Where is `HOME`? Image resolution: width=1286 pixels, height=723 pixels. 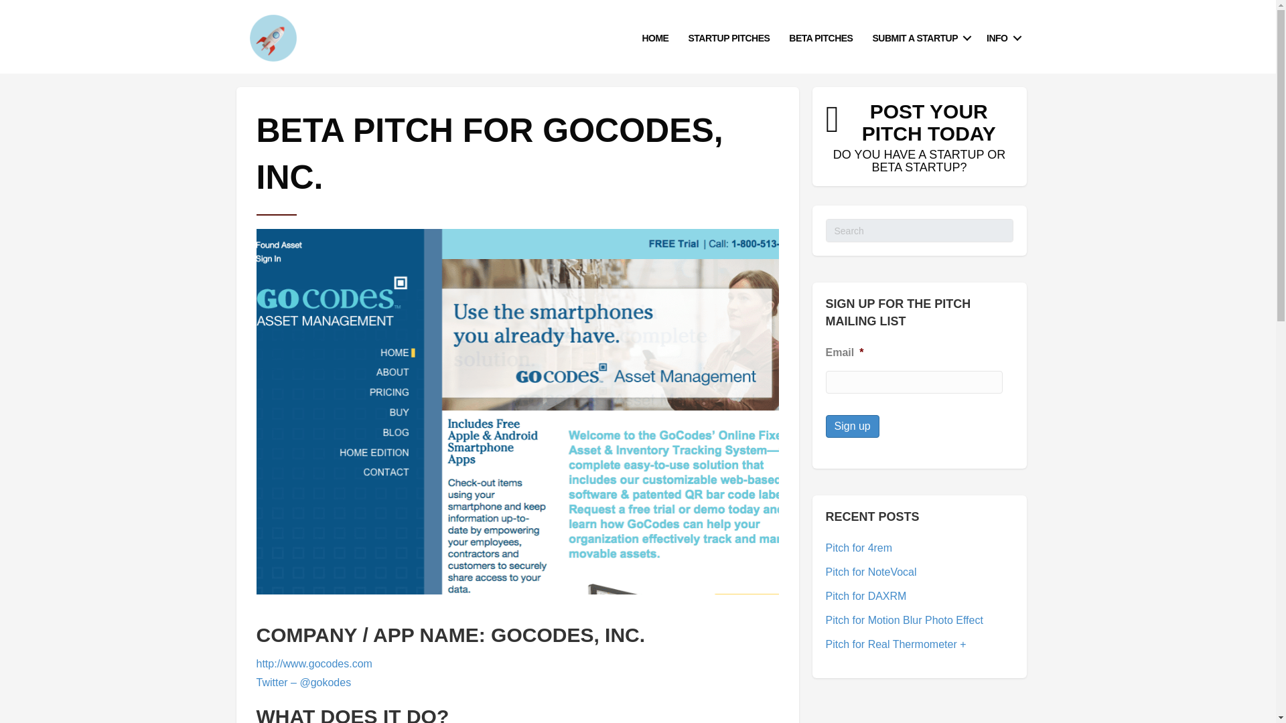
HOME is located at coordinates (904, 620).